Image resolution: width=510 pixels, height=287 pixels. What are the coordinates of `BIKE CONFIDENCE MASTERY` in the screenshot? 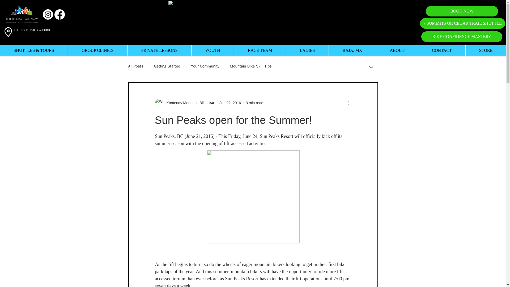 It's located at (462, 36).